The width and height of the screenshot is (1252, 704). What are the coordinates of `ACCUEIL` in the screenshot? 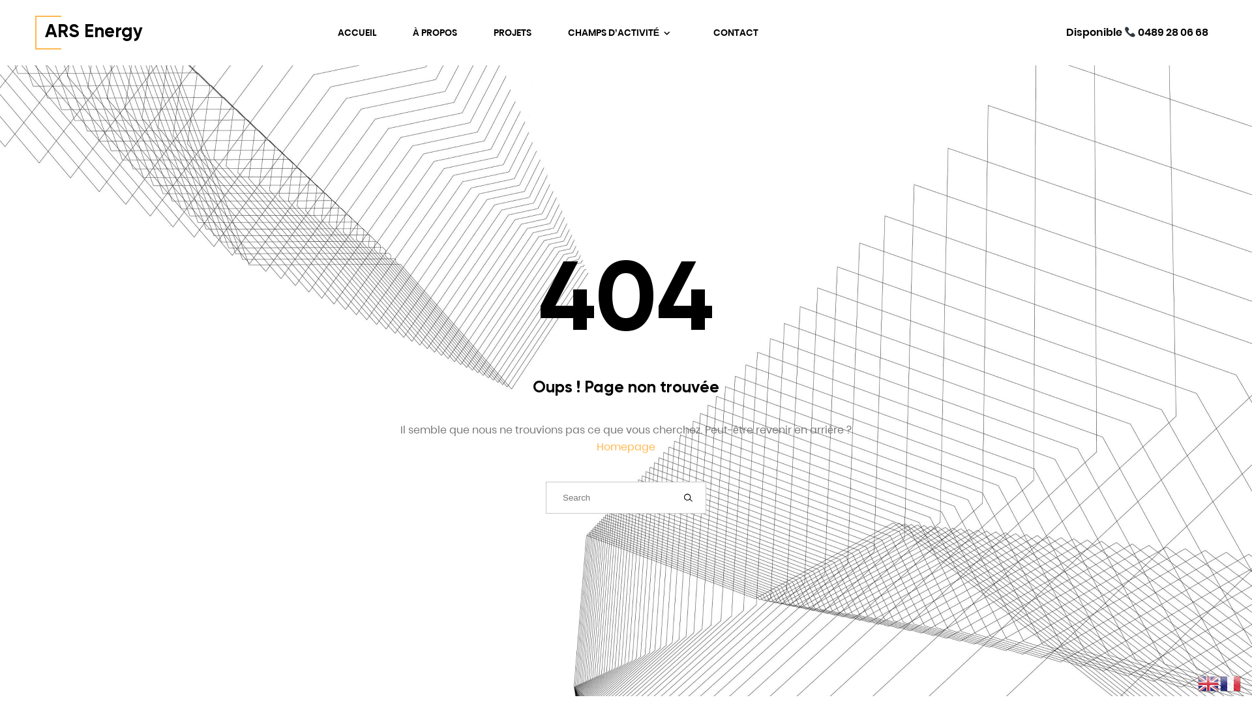 It's located at (357, 33).